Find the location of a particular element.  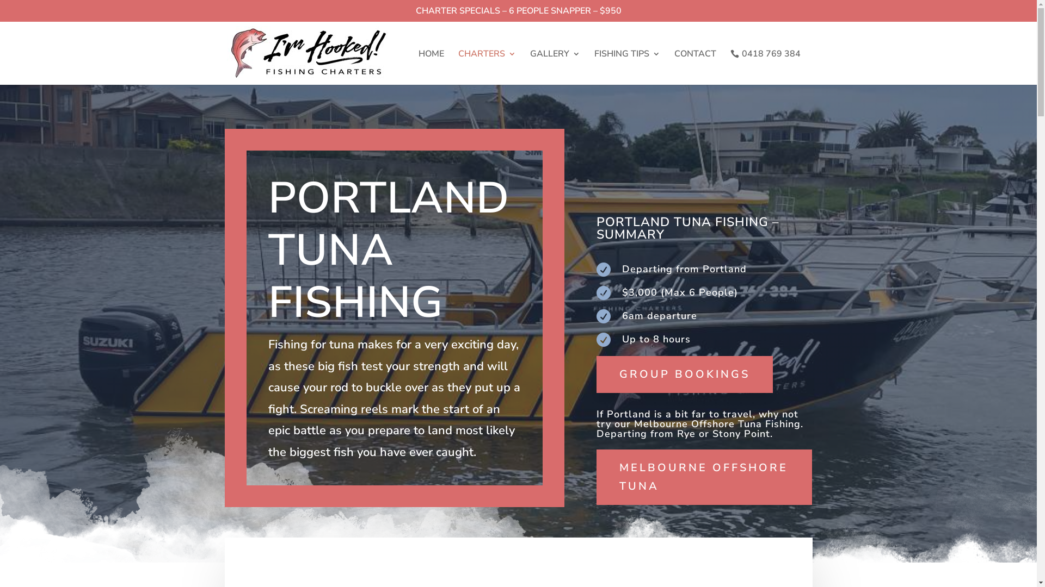

CHARTERS is located at coordinates (487, 67).